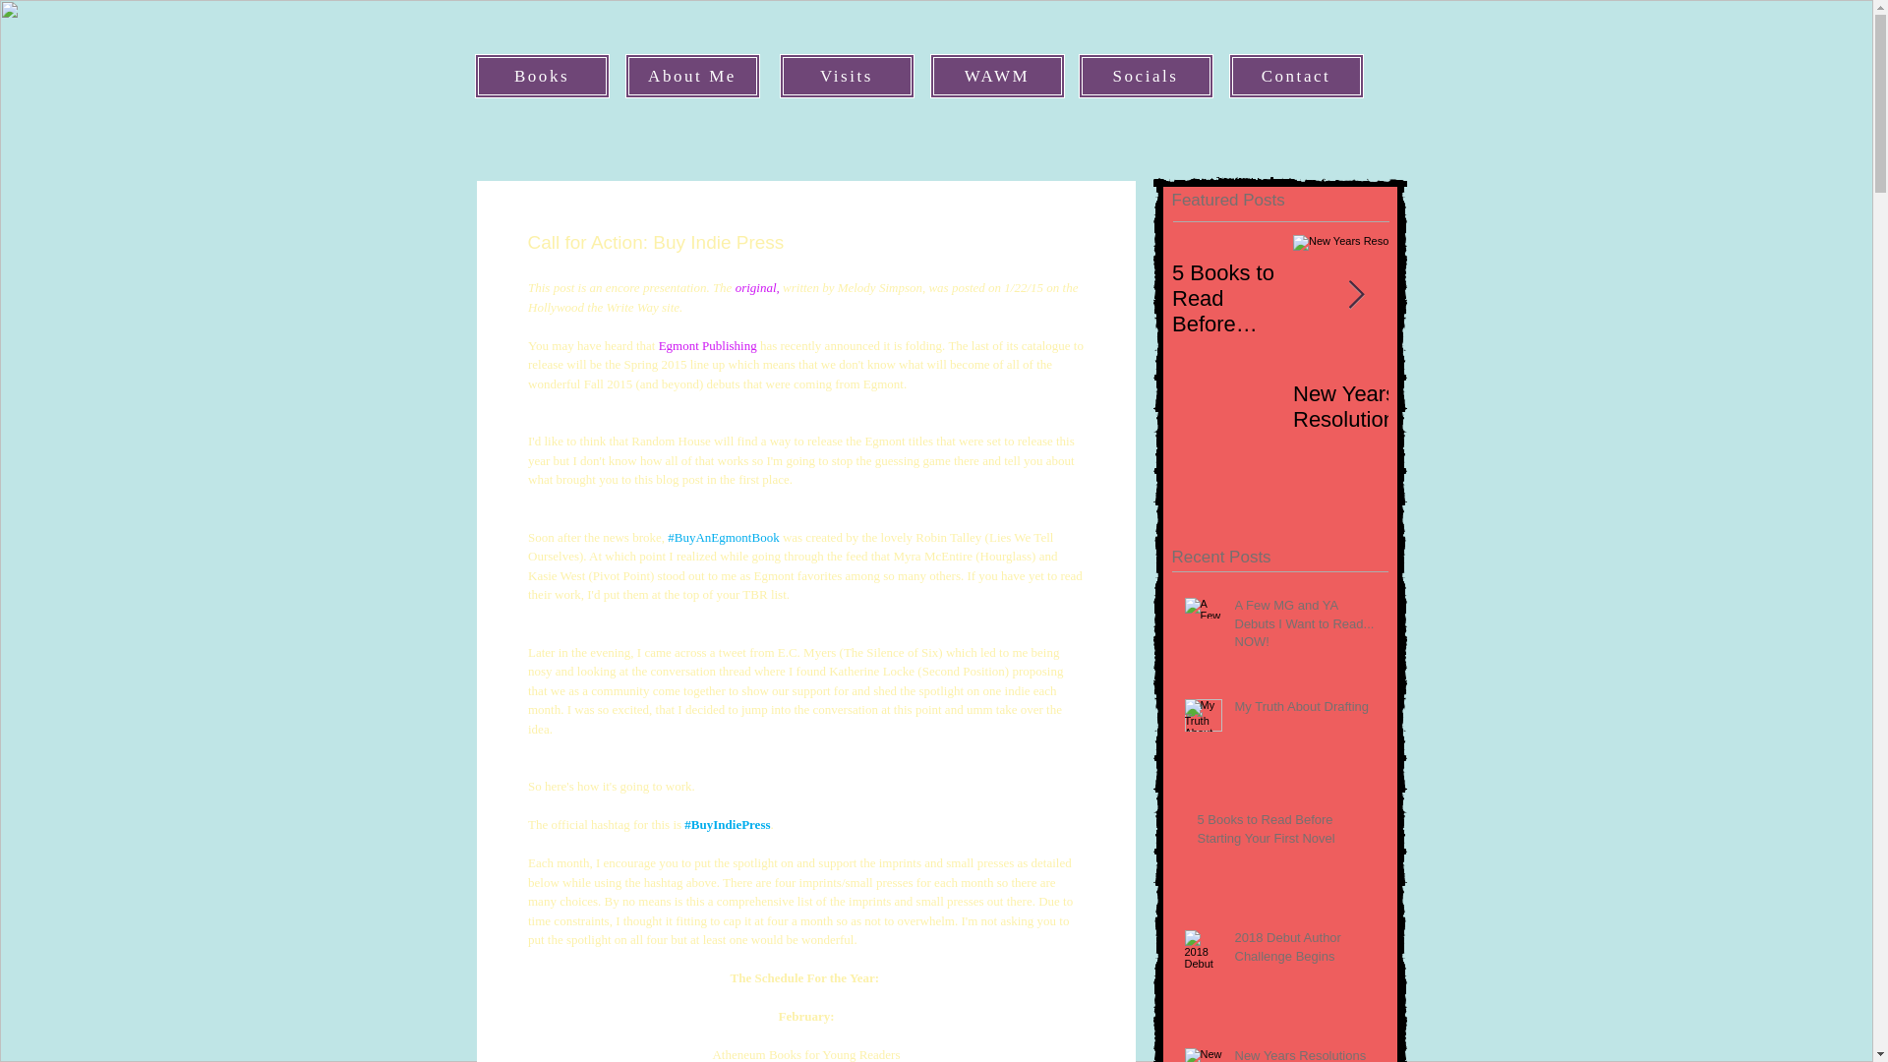 Image resolution: width=1888 pixels, height=1062 pixels. What do you see at coordinates (997, 77) in the screenshot?
I see `WAWM` at bounding box center [997, 77].